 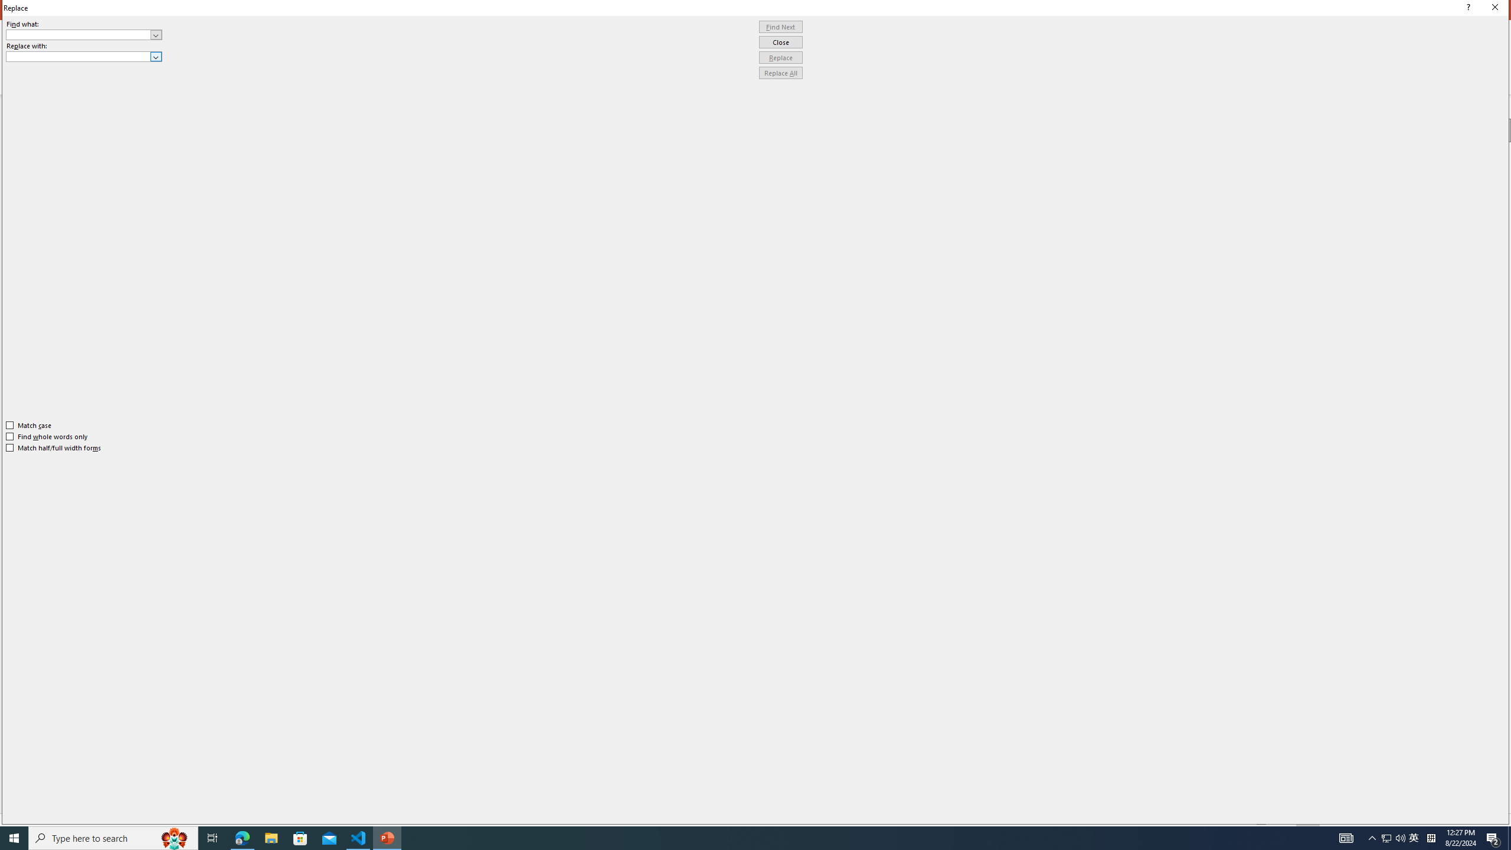 What do you see at coordinates (79, 56) in the screenshot?
I see `Replace with` at bounding box center [79, 56].